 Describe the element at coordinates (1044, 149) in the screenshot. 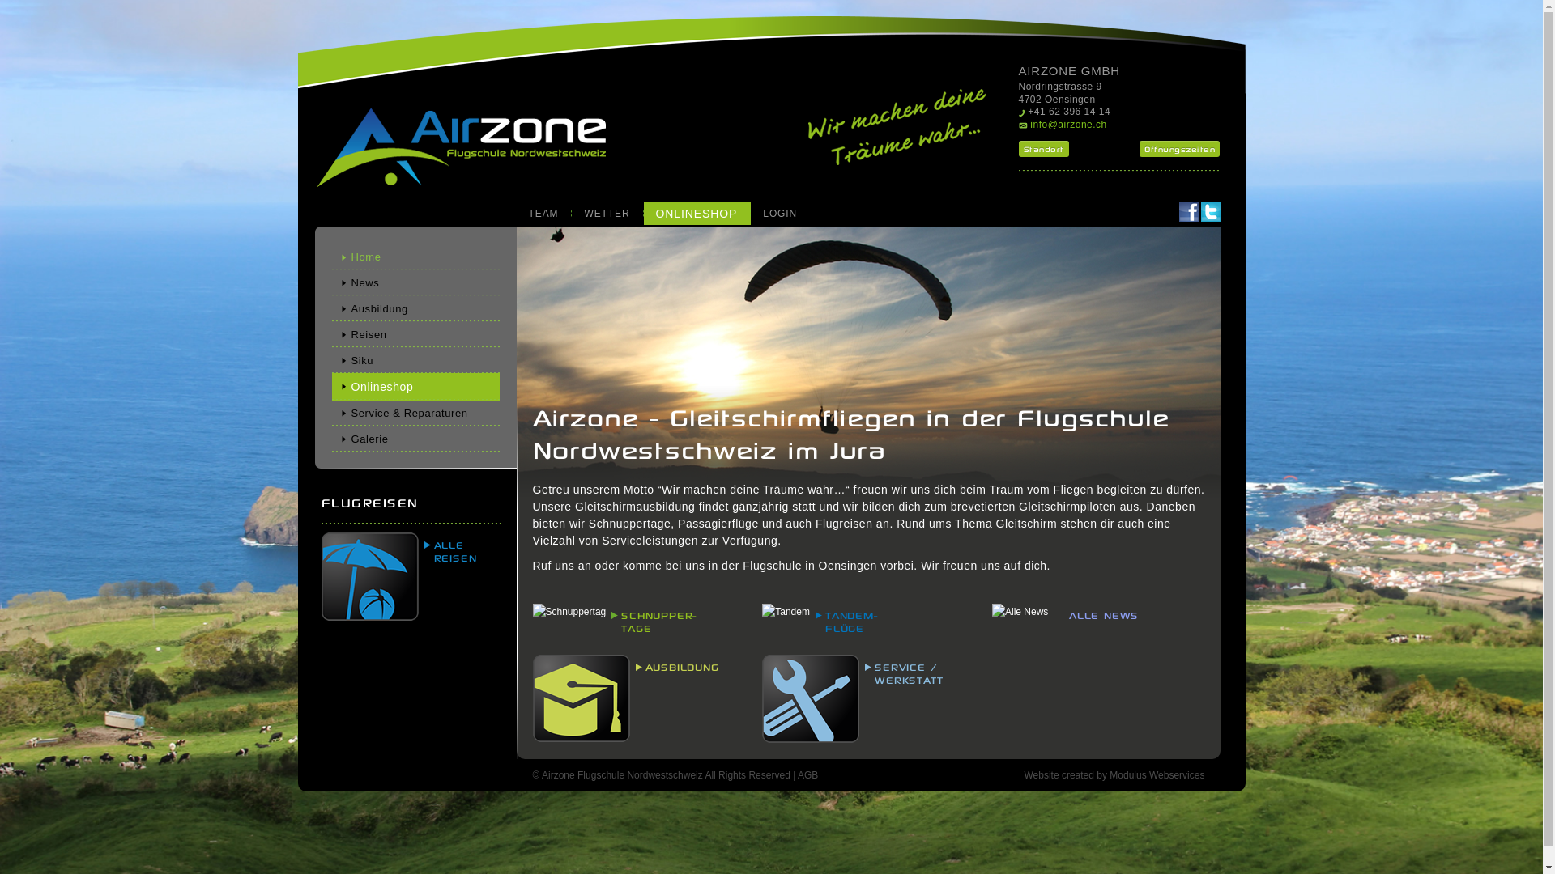

I see `Standort` at that location.